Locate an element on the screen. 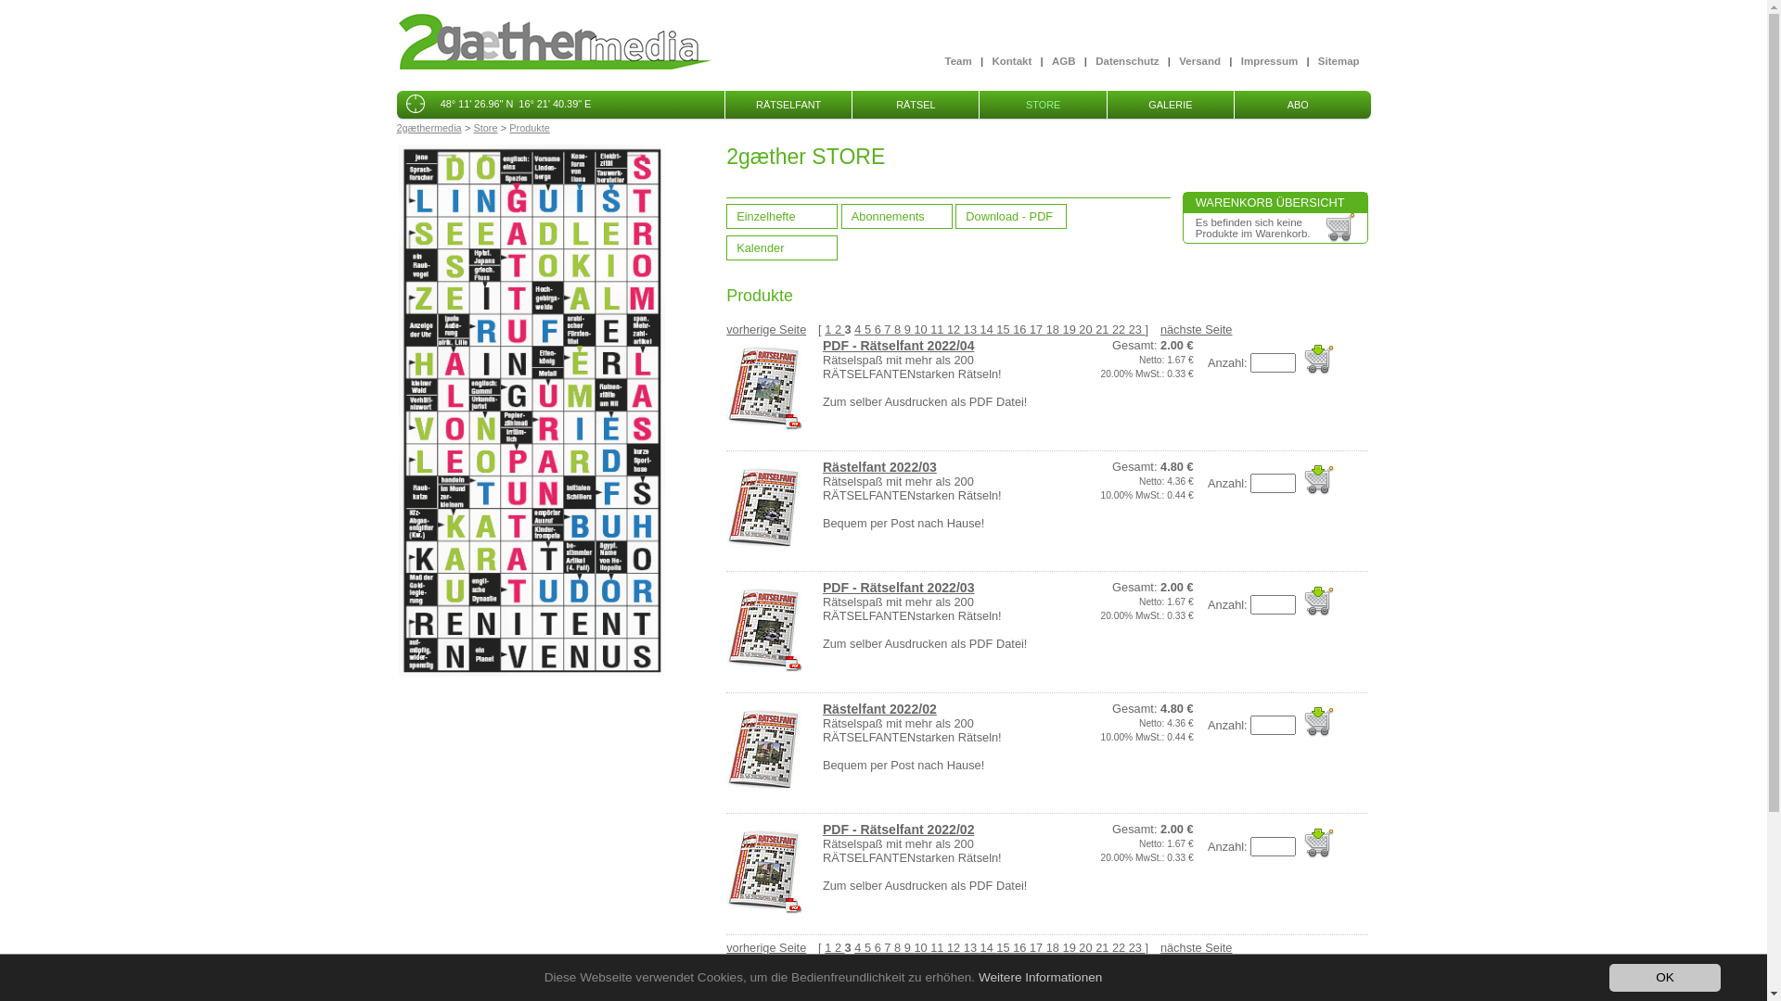 The height and width of the screenshot is (1001, 1781). AGB is located at coordinates (1064, 61).